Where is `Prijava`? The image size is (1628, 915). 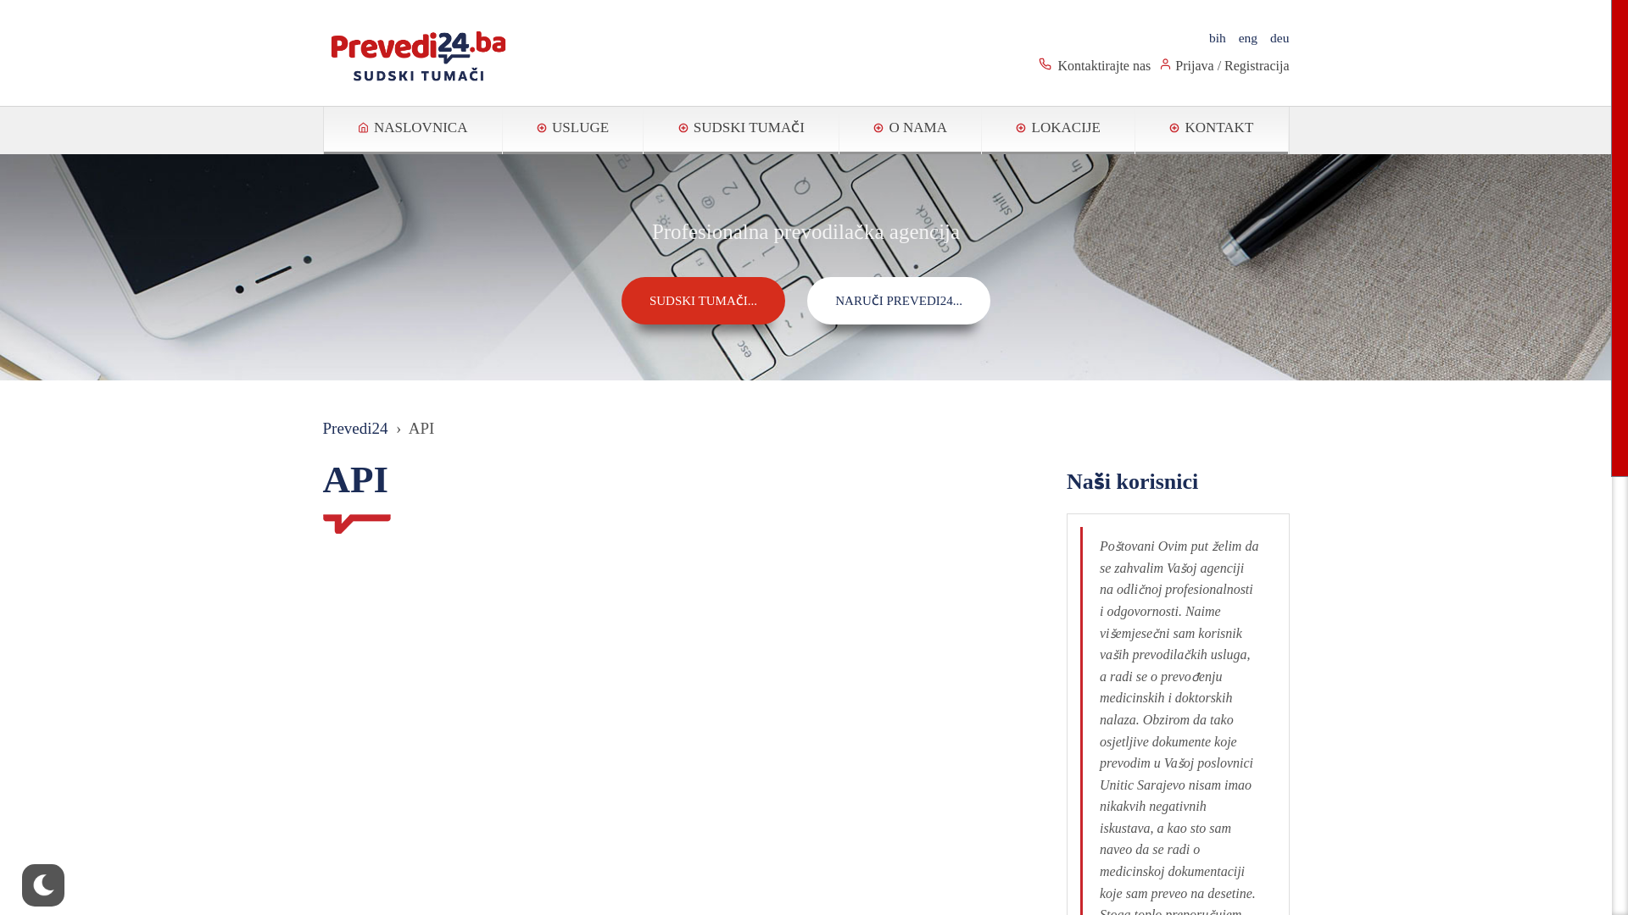
Prijava is located at coordinates (1194, 66).